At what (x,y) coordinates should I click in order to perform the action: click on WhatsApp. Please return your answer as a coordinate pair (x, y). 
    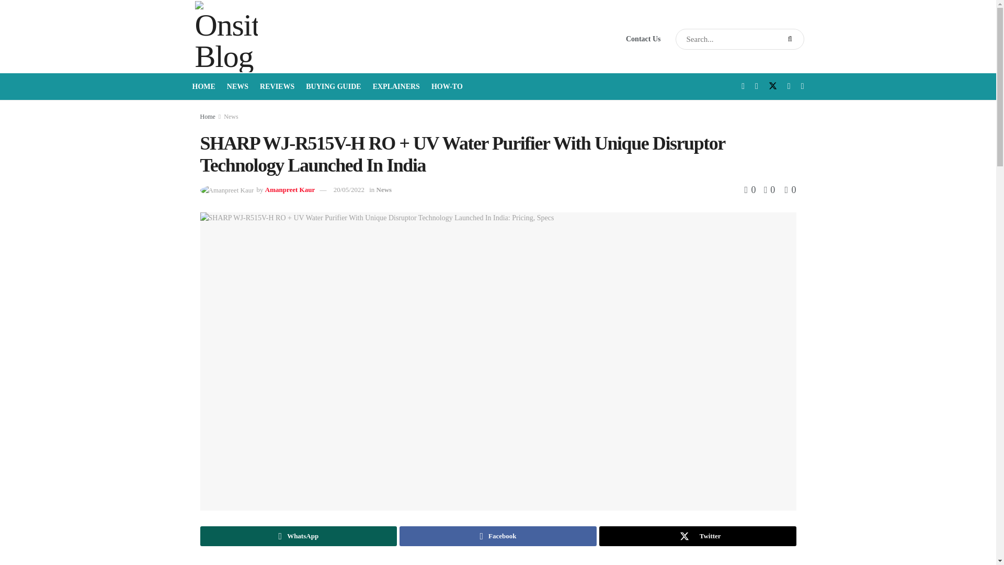
    Looking at the image, I should click on (298, 536).